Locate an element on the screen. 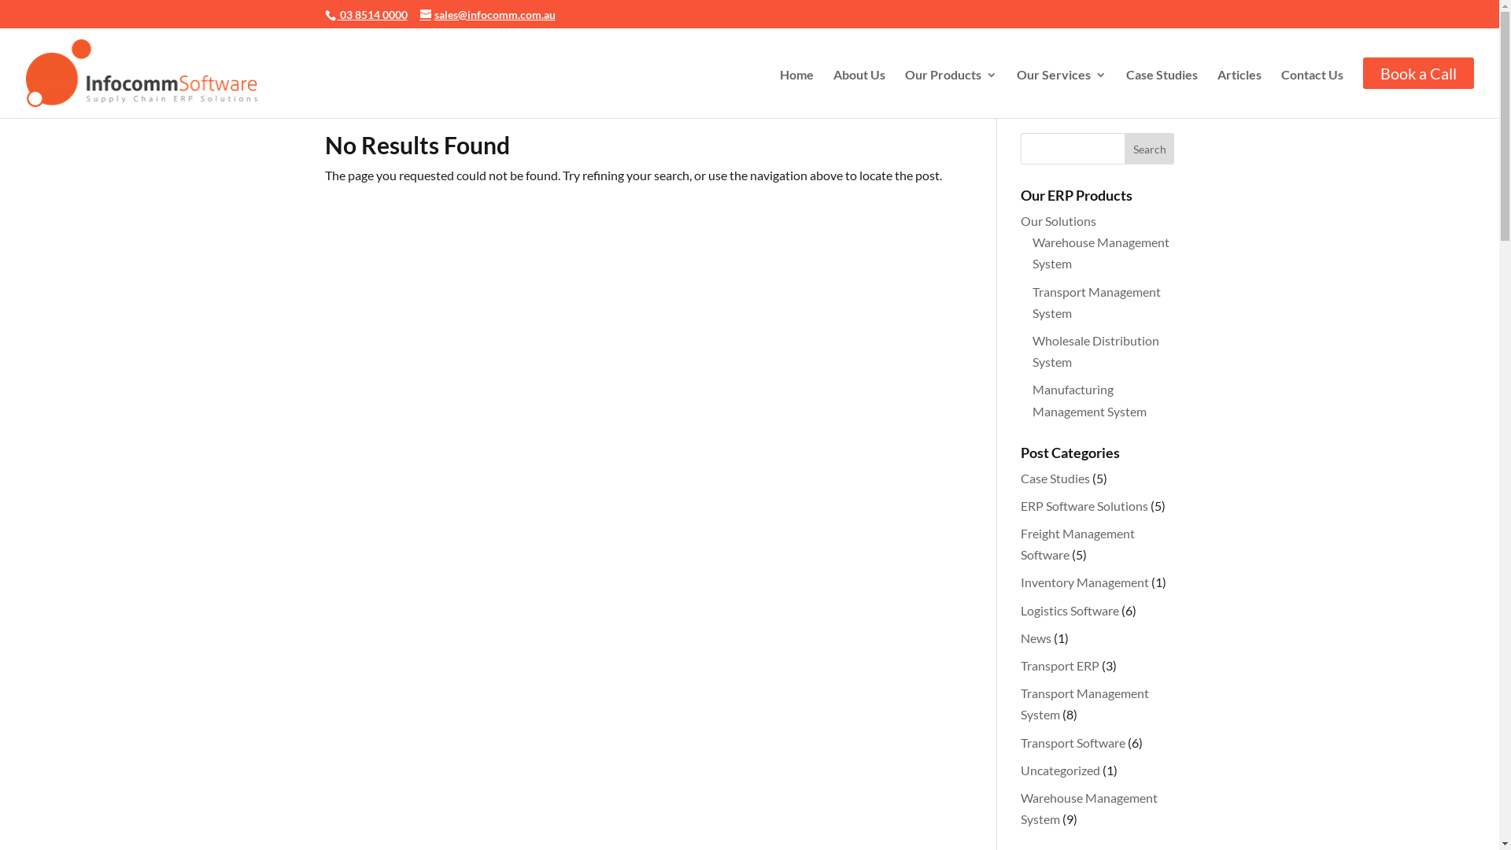 The width and height of the screenshot is (1511, 850). Transport Software is located at coordinates (1073, 743).